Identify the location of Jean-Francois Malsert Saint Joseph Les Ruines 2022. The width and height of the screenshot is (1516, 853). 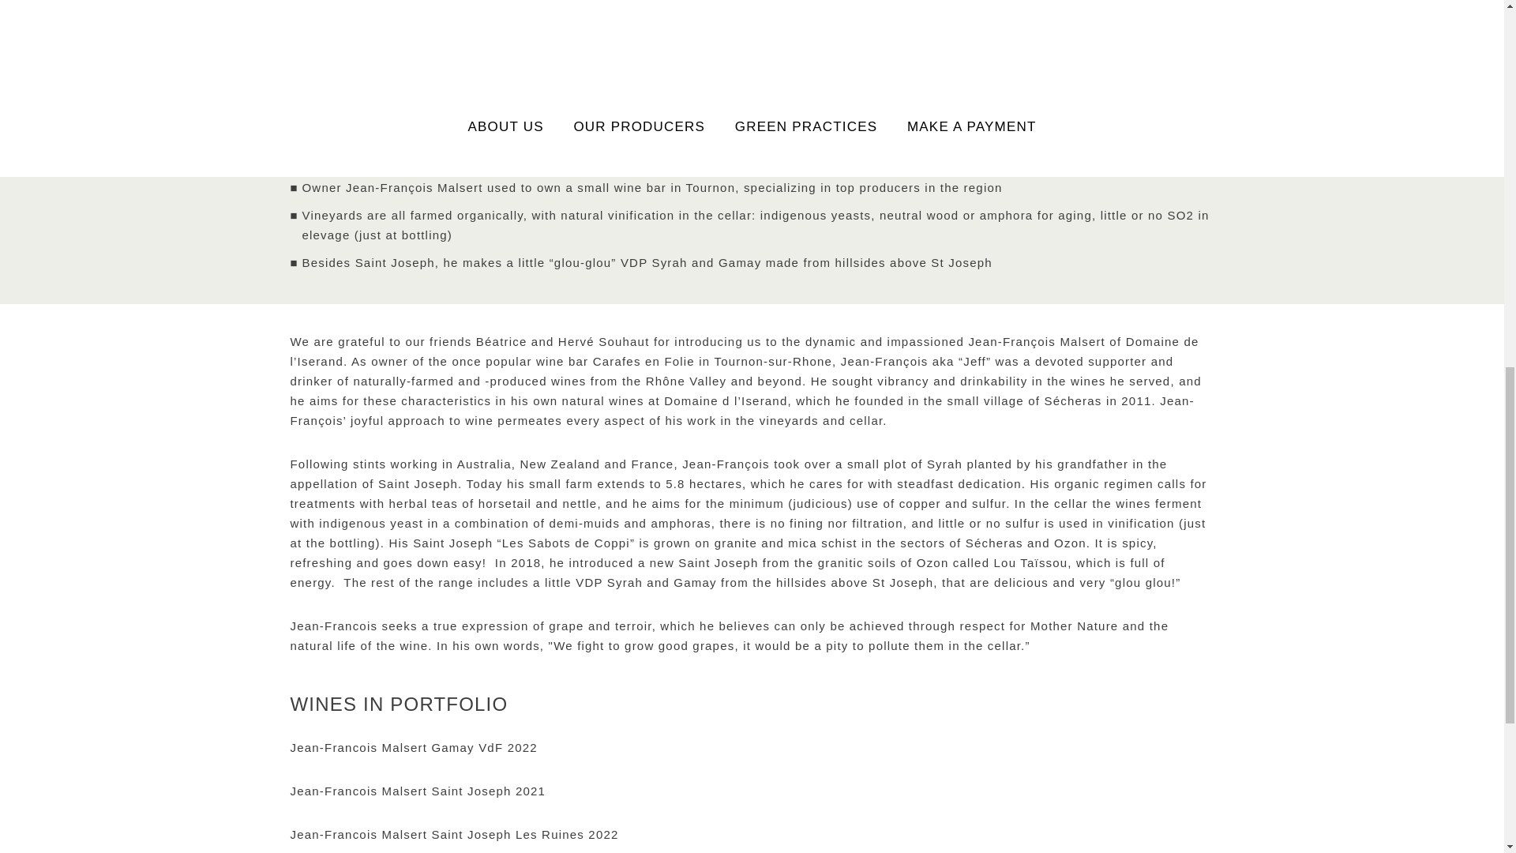
(752, 834).